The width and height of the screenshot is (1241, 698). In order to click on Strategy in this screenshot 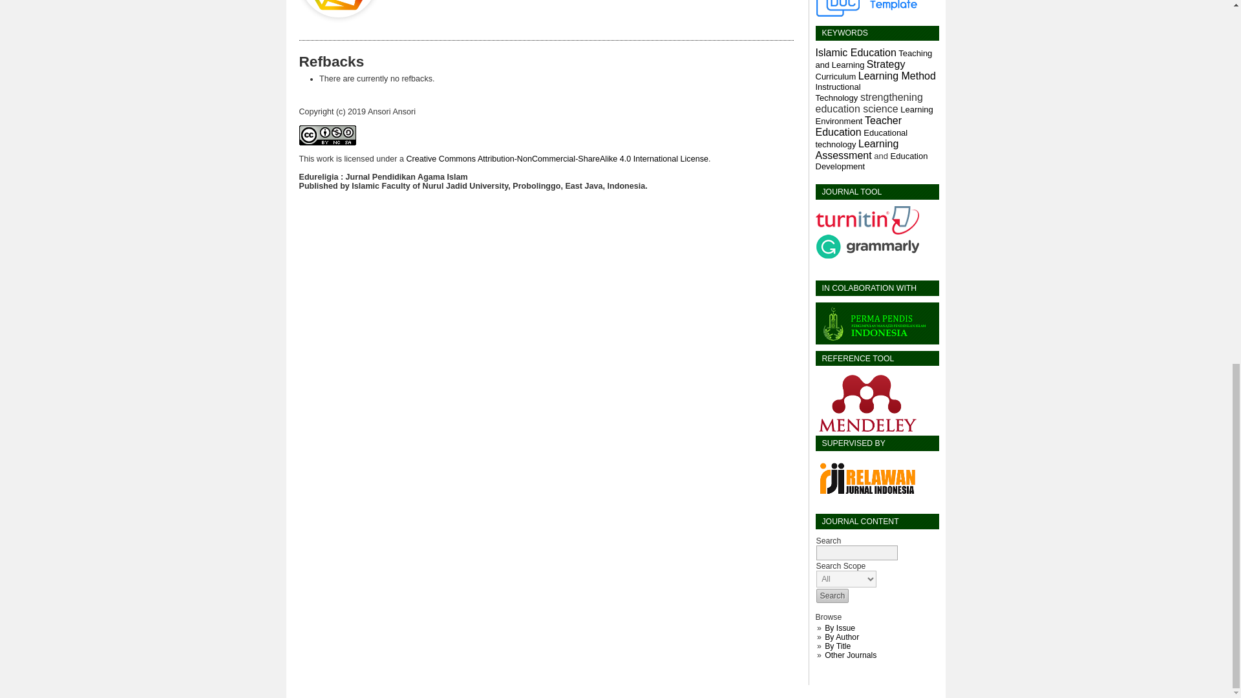, I will do `click(886, 64)`.